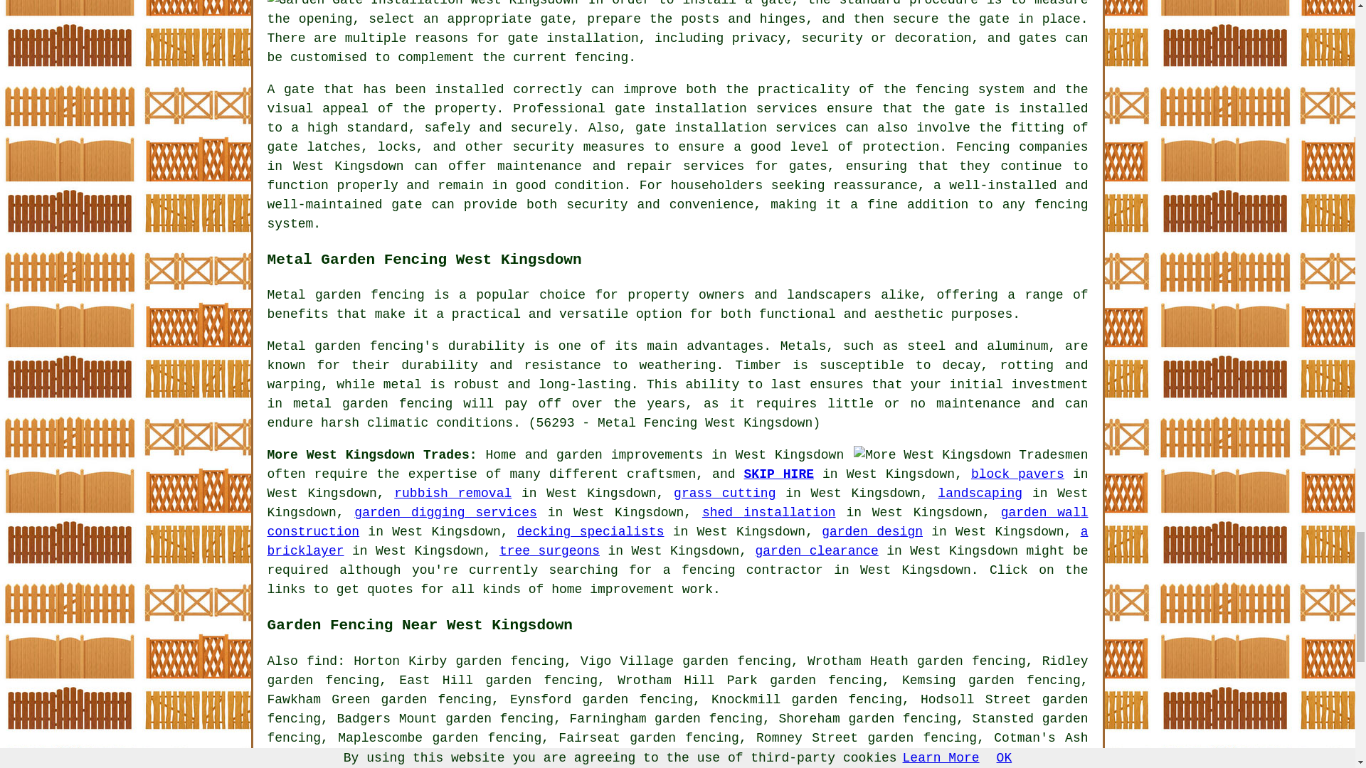  Describe the element at coordinates (716, 108) in the screenshot. I see `gate installation services` at that location.